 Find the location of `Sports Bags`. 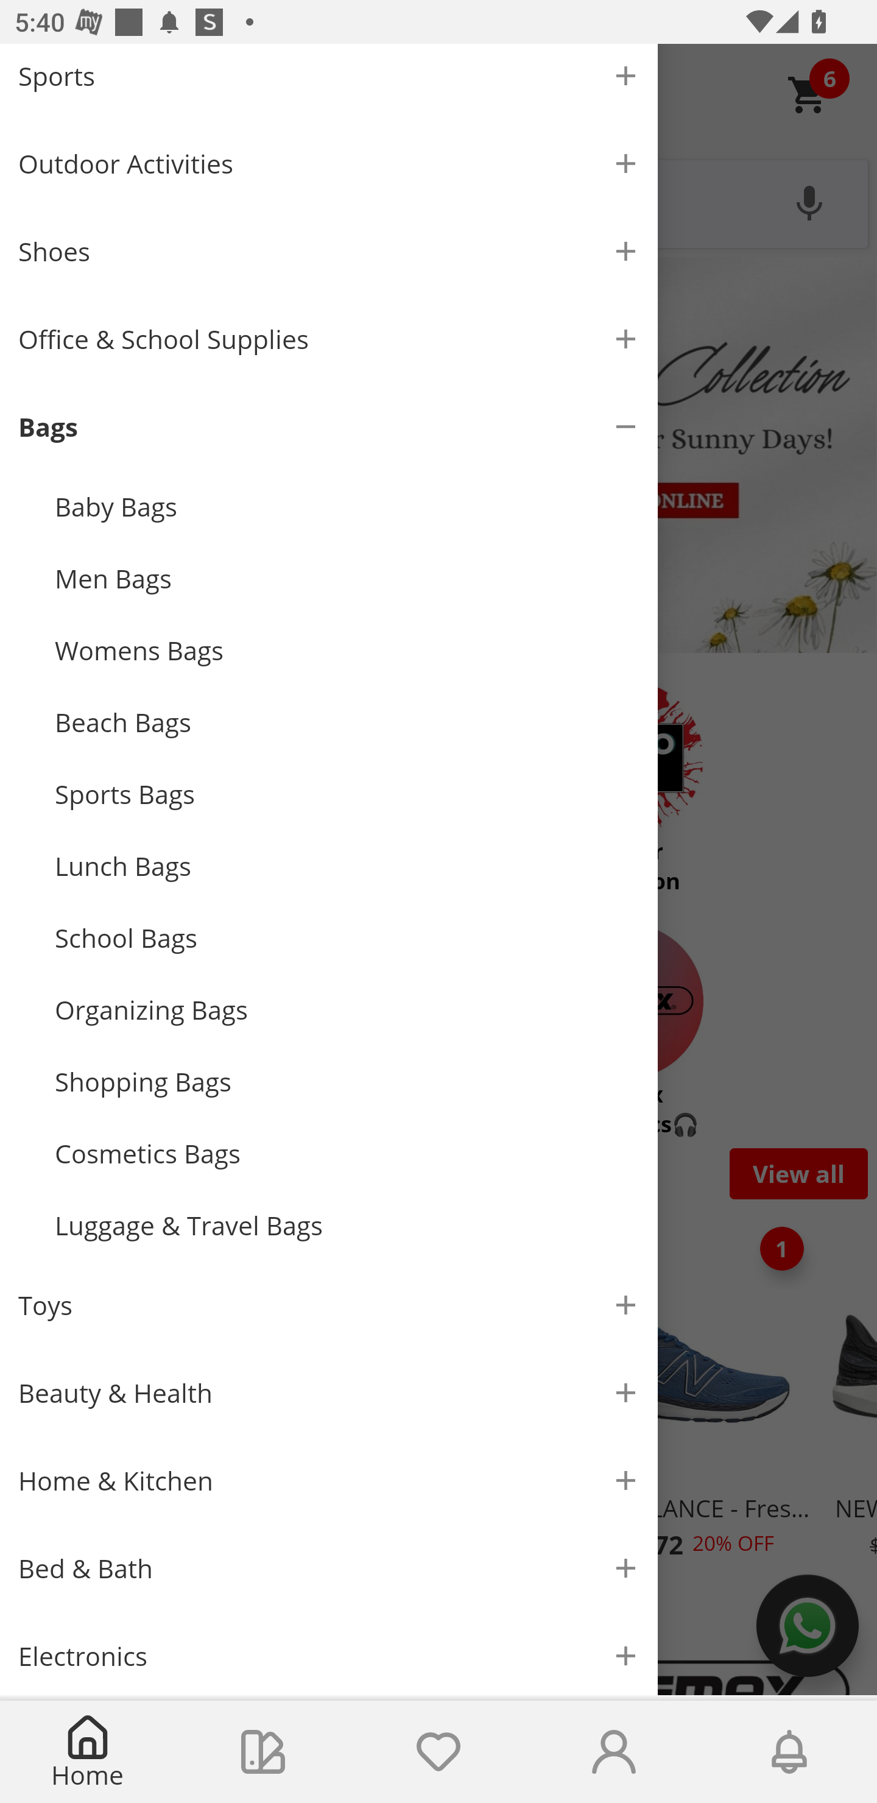

Sports Bags is located at coordinates (347, 794).